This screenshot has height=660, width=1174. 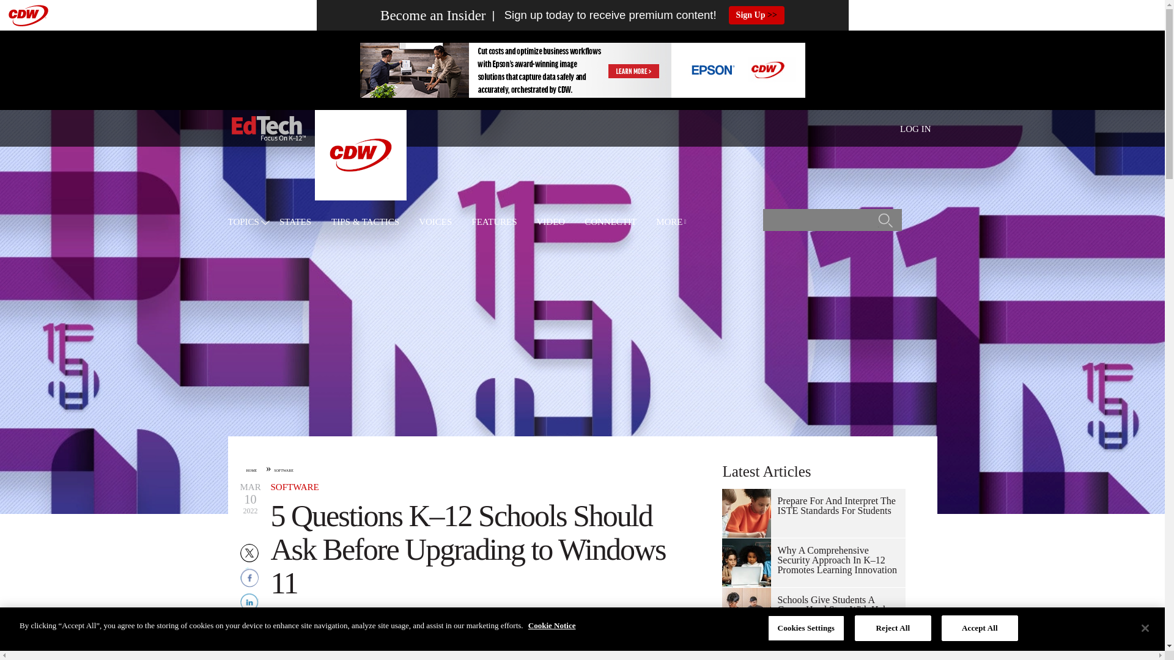 What do you see at coordinates (295, 222) in the screenshot?
I see `STATES` at bounding box center [295, 222].